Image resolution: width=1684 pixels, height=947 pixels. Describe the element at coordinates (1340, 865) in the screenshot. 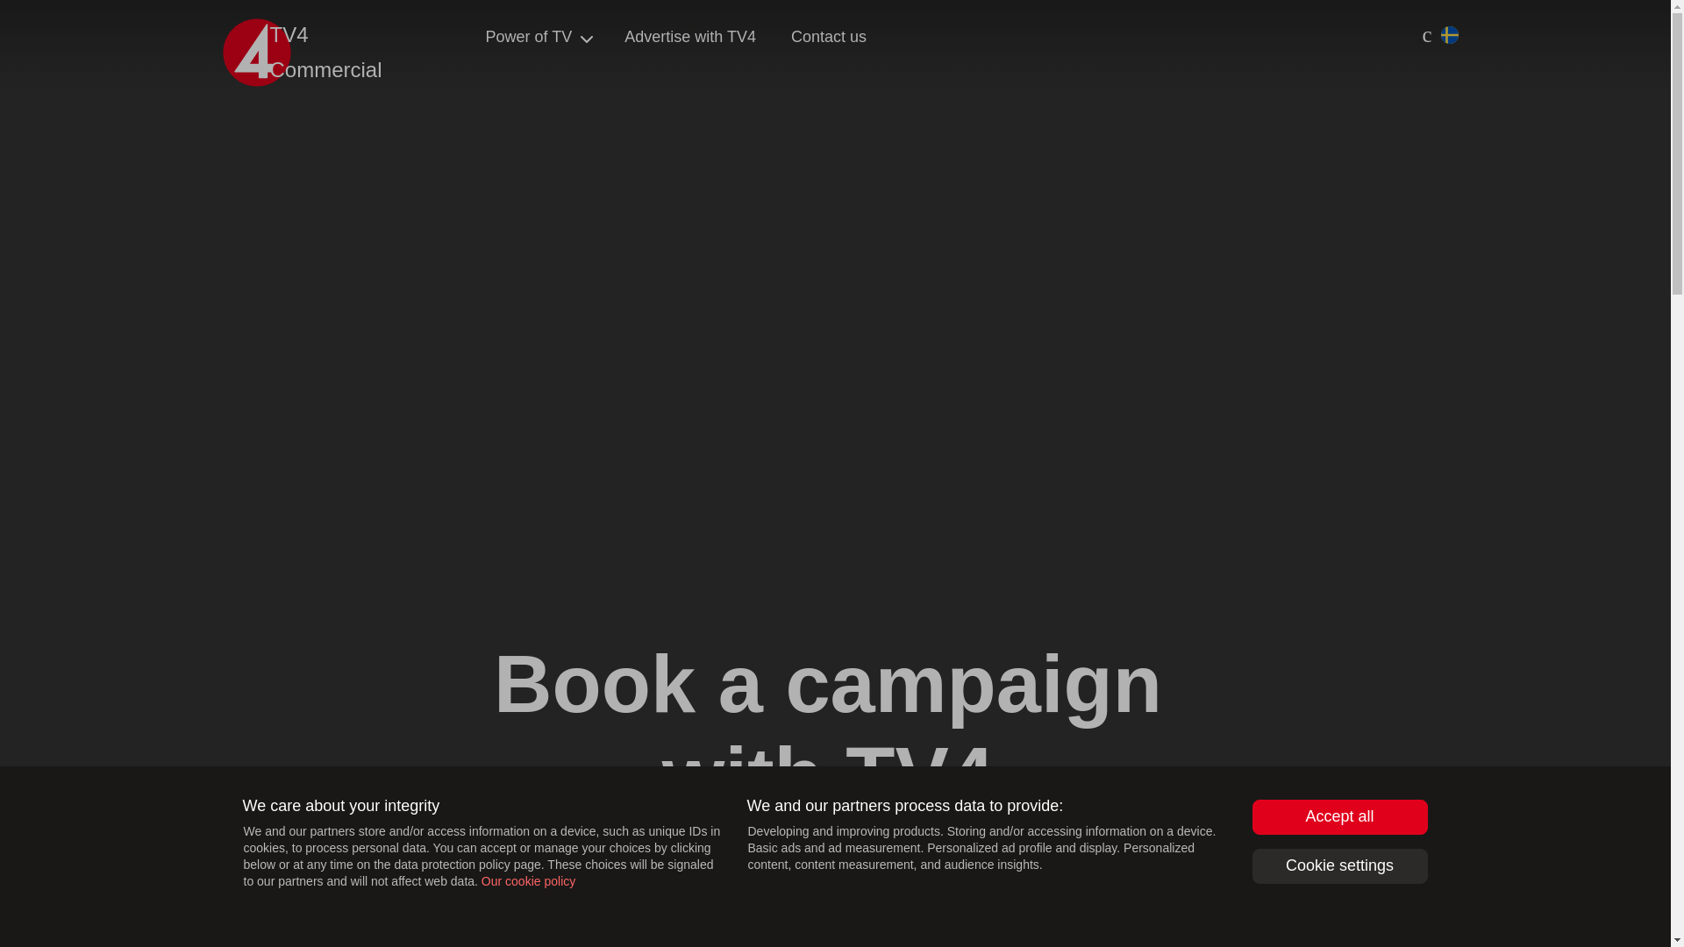

I see `Cookie settings` at that location.